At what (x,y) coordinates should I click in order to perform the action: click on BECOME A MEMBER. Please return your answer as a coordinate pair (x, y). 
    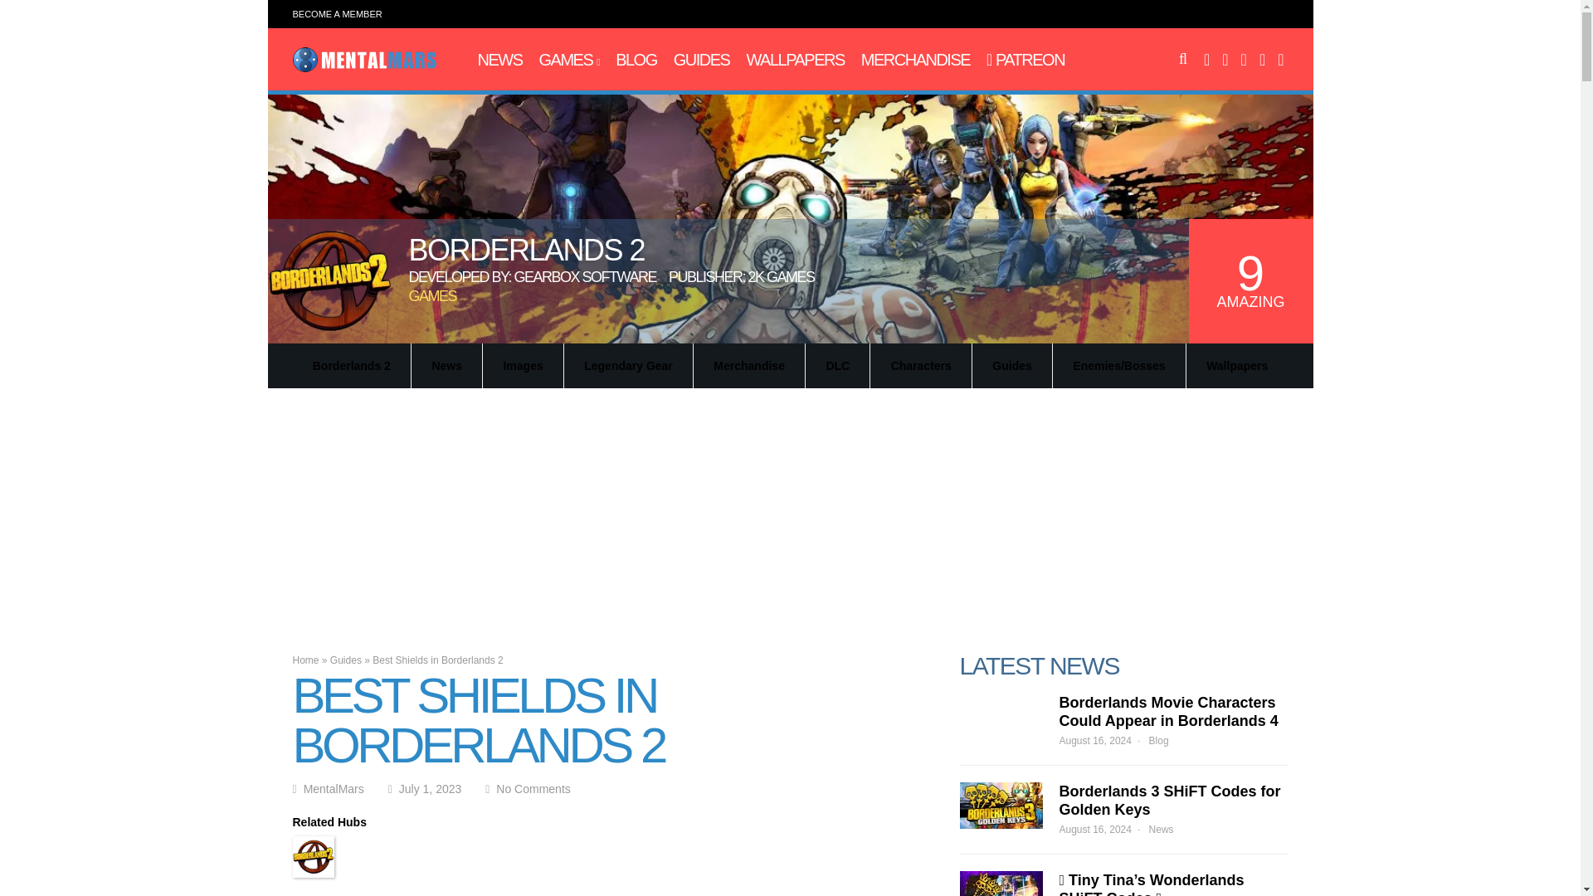
    Looking at the image, I should click on (337, 13).